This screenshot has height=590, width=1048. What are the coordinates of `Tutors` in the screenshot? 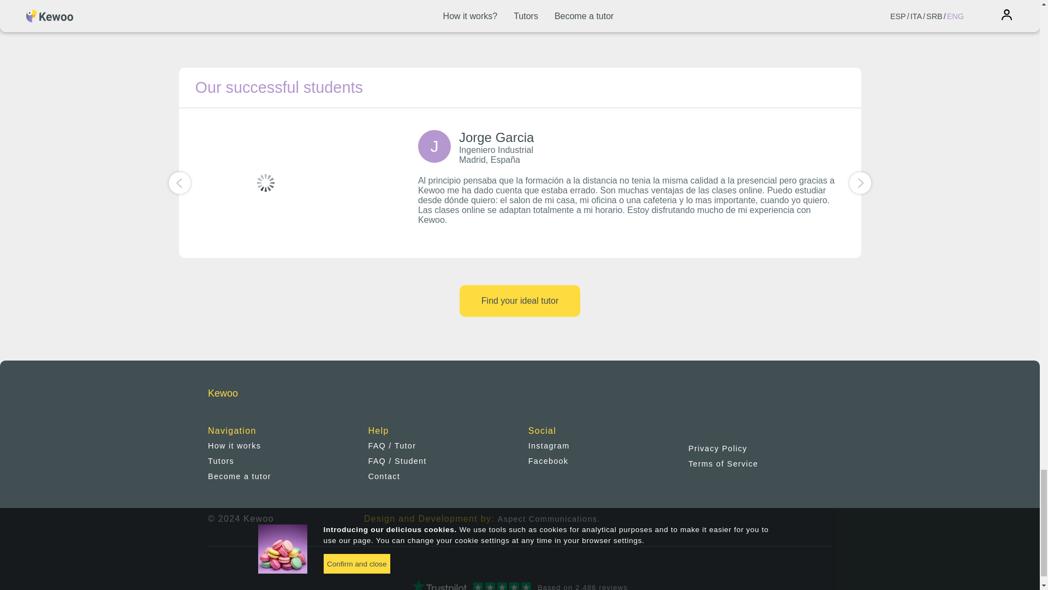 It's located at (221, 461).